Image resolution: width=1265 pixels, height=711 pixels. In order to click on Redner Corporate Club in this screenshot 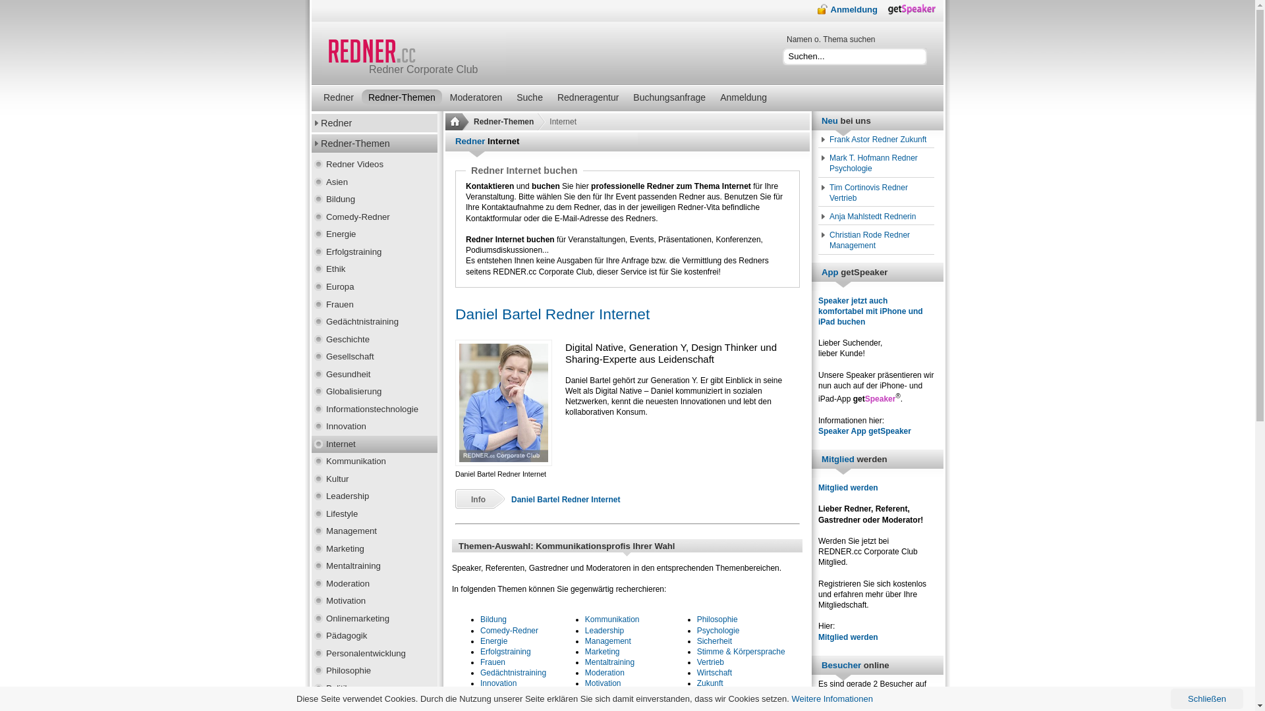, I will do `click(414, 53)`.